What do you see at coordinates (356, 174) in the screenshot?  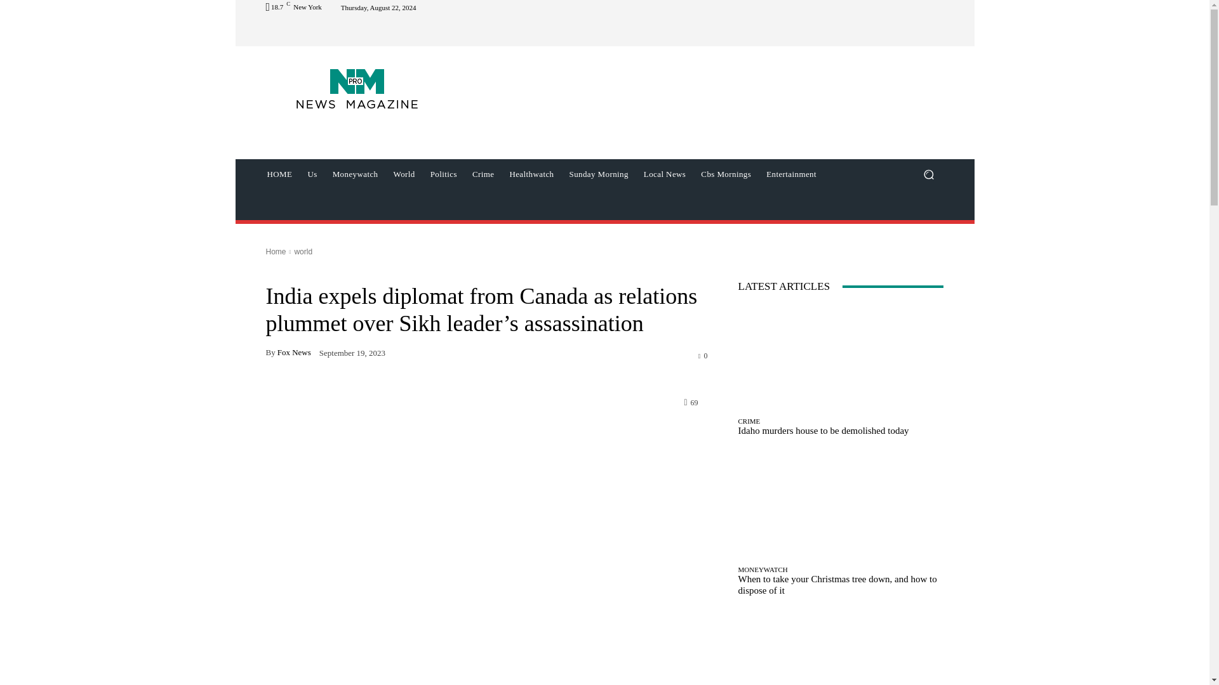 I see `Moneywatch` at bounding box center [356, 174].